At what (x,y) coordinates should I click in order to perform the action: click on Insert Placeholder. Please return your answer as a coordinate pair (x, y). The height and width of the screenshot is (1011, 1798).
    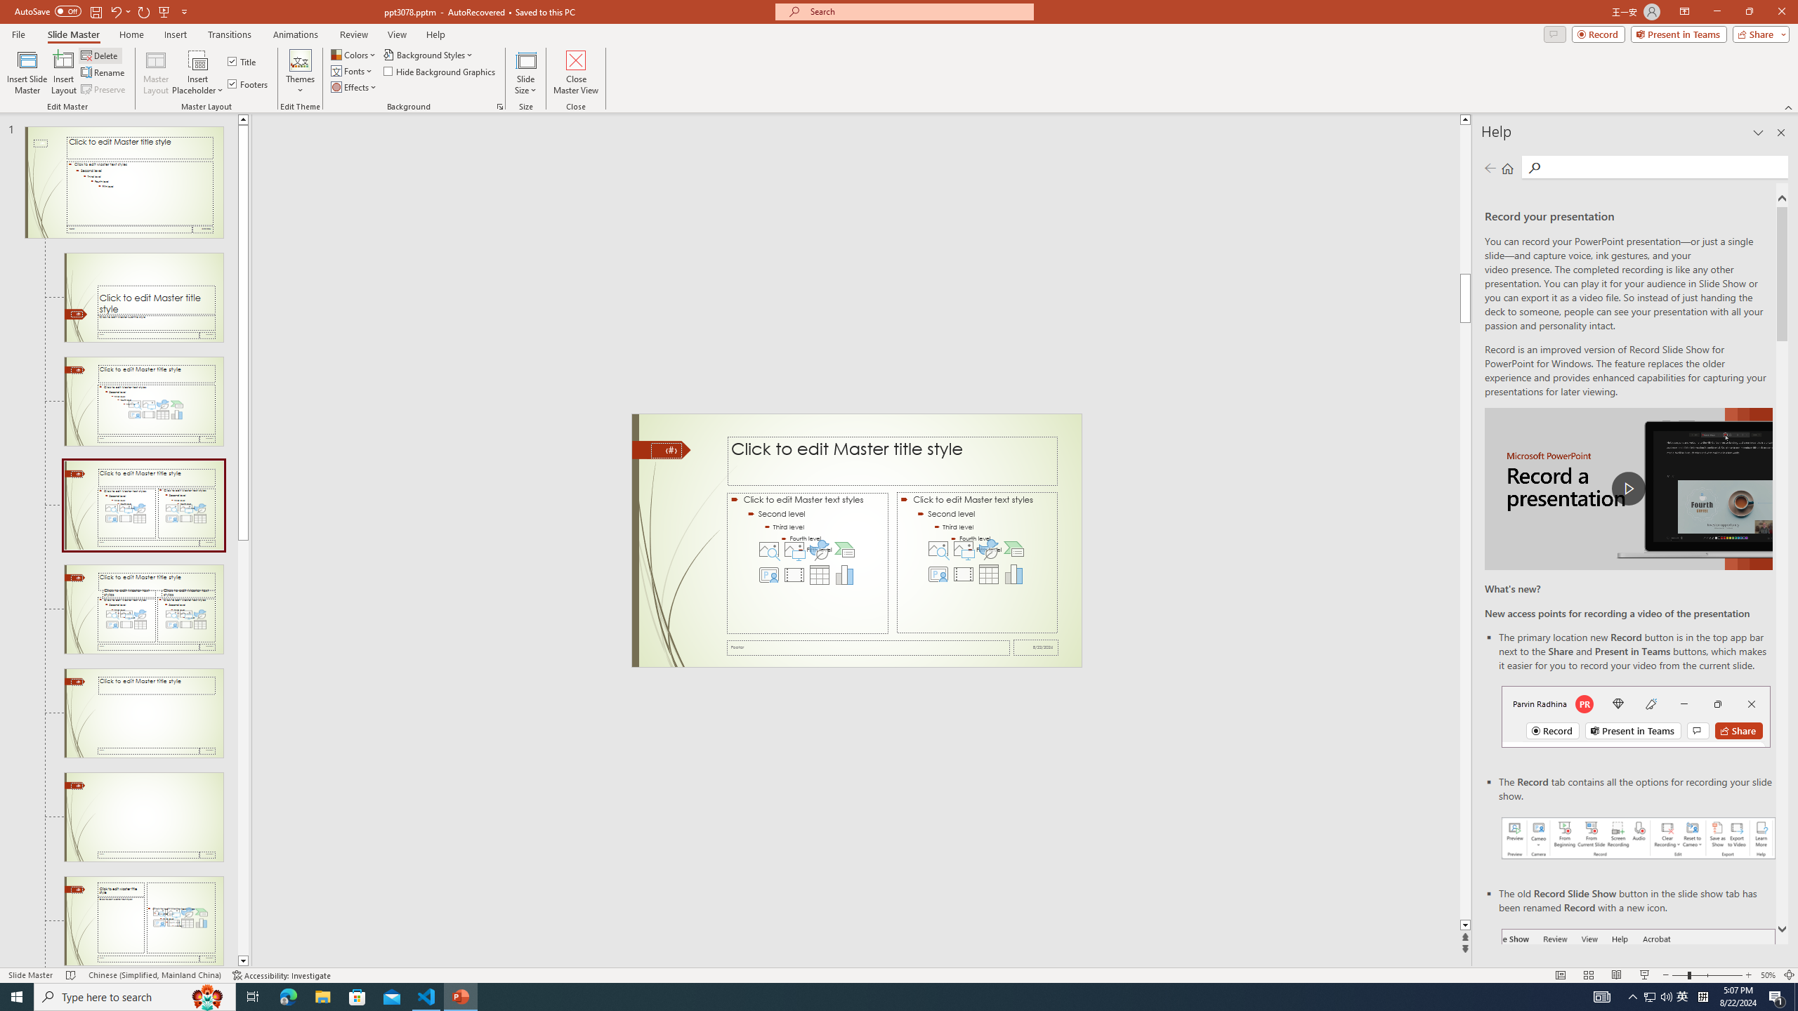
    Looking at the image, I should click on (198, 72).